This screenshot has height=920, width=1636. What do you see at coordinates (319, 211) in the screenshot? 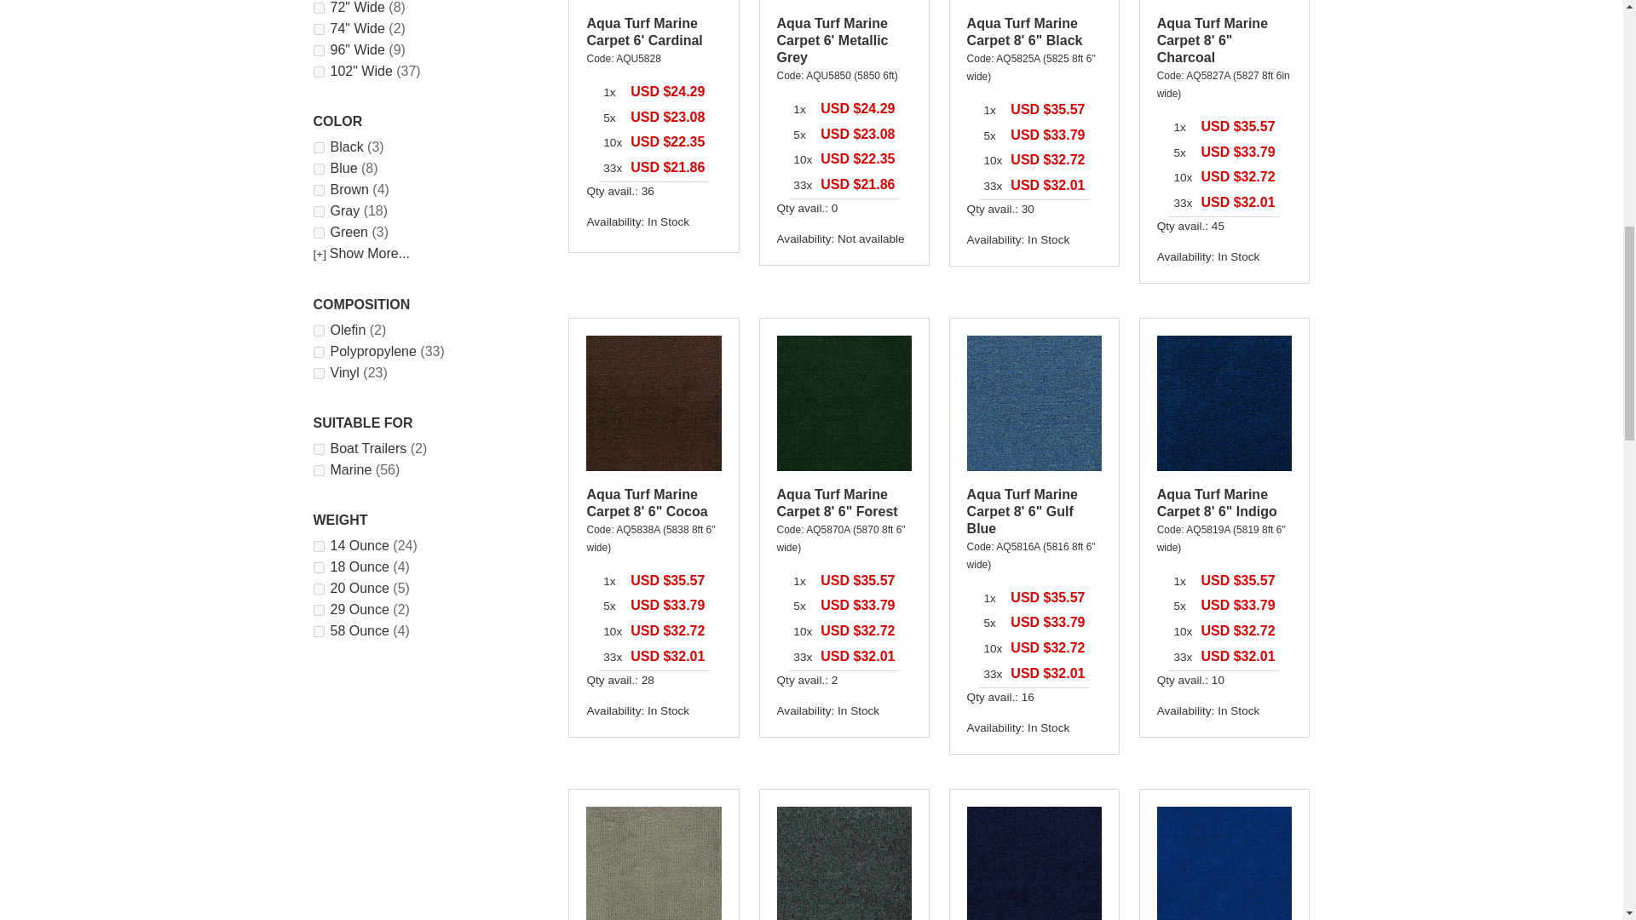
I see `False` at bounding box center [319, 211].